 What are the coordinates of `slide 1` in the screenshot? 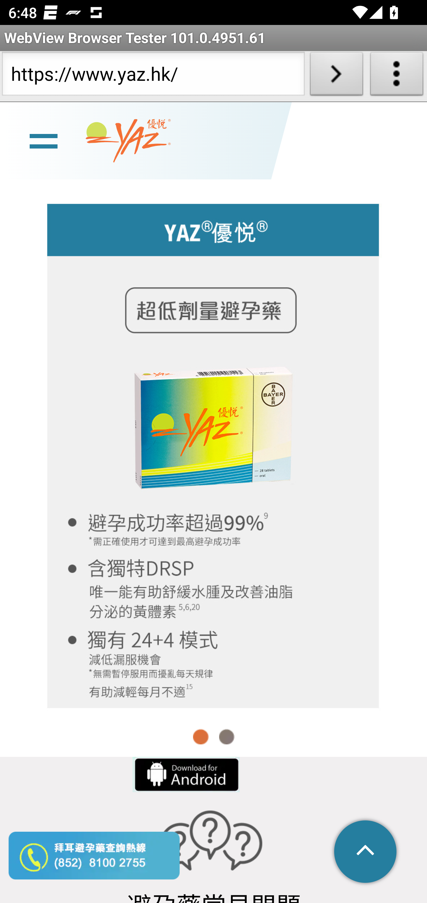 It's located at (213, 456).